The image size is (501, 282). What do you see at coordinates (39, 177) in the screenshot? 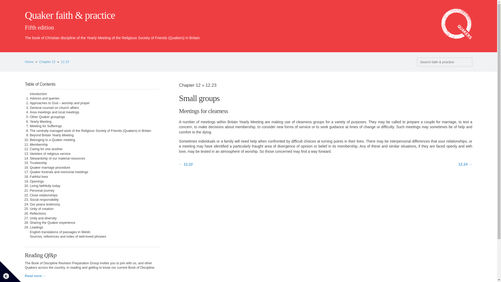
I see `Faithful lives` at bounding box center [39, 177].